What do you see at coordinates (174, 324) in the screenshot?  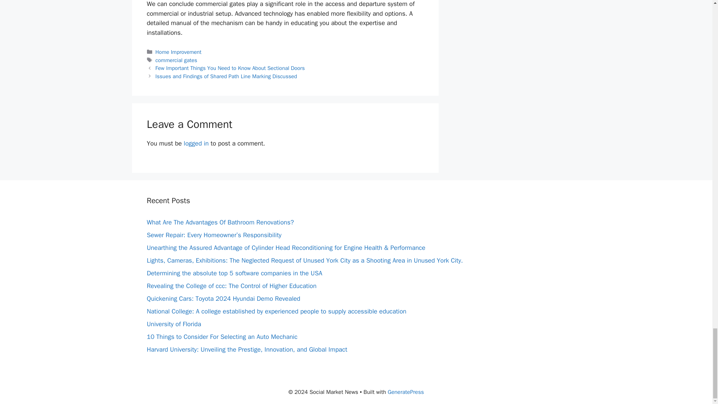 I see `University of Florida` at bounding box center [174, 324].